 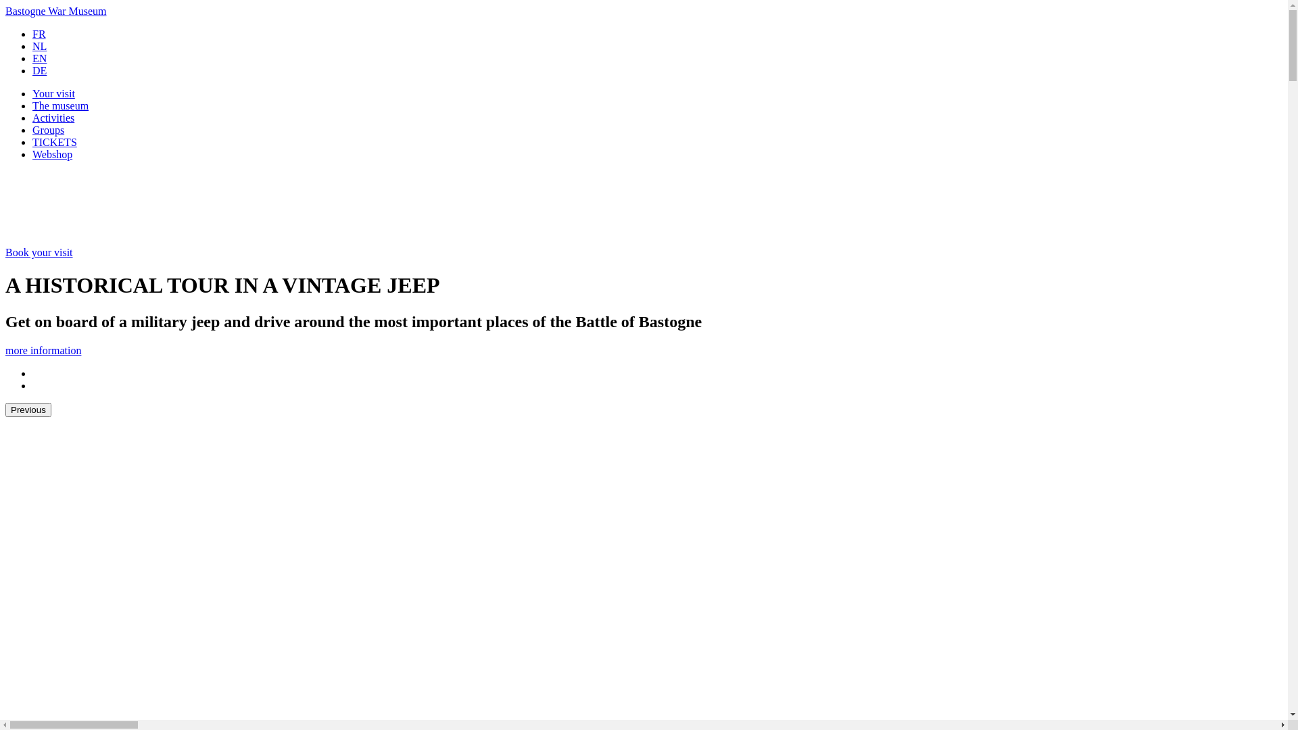 What do you see at coordinates (56, 11) in the screenshot?
I see `Bastogne War Museum` at bounding box center [56, 11].